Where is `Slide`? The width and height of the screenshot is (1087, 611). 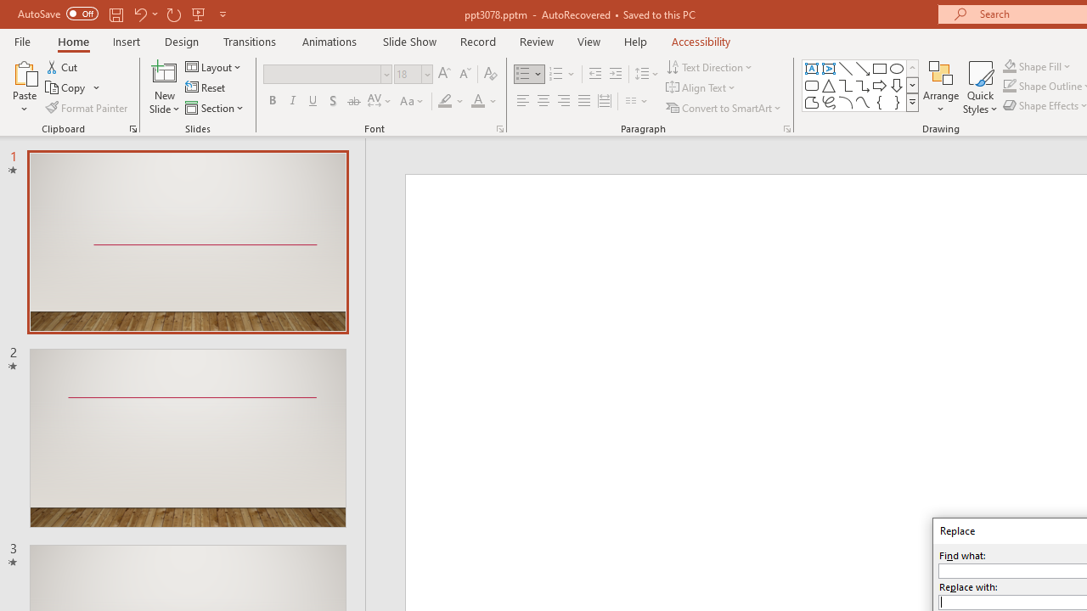 Slide is located at coordinates (188, 438).